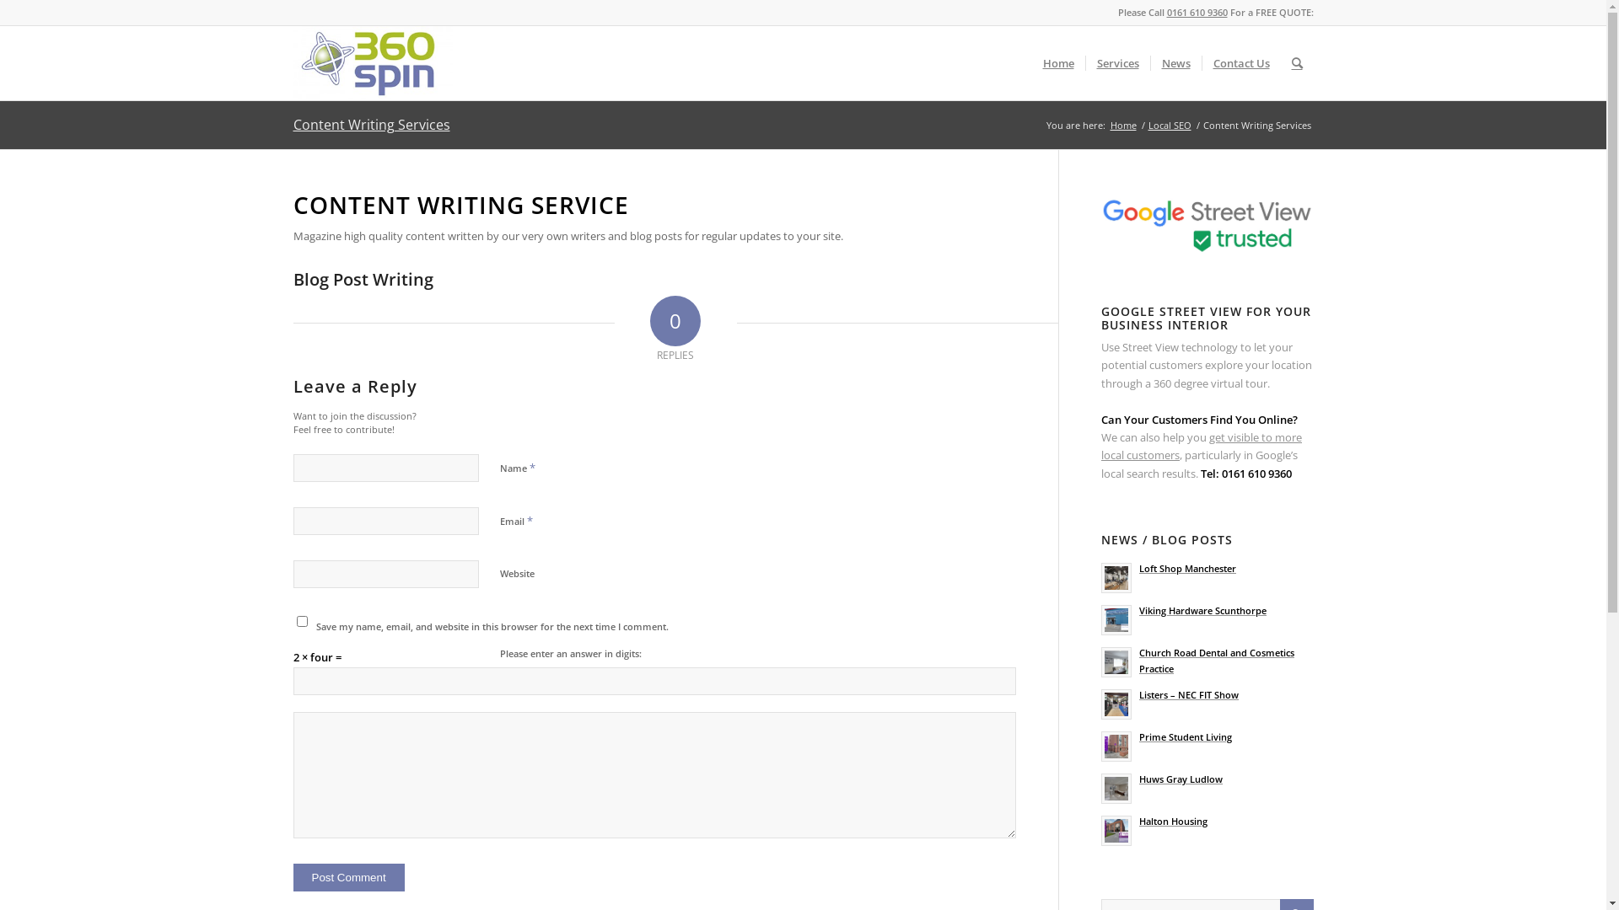  What do you see at coordinates (349, 878) in the screenshot?
I see `Post Comment` at bounding box center [349, 878].